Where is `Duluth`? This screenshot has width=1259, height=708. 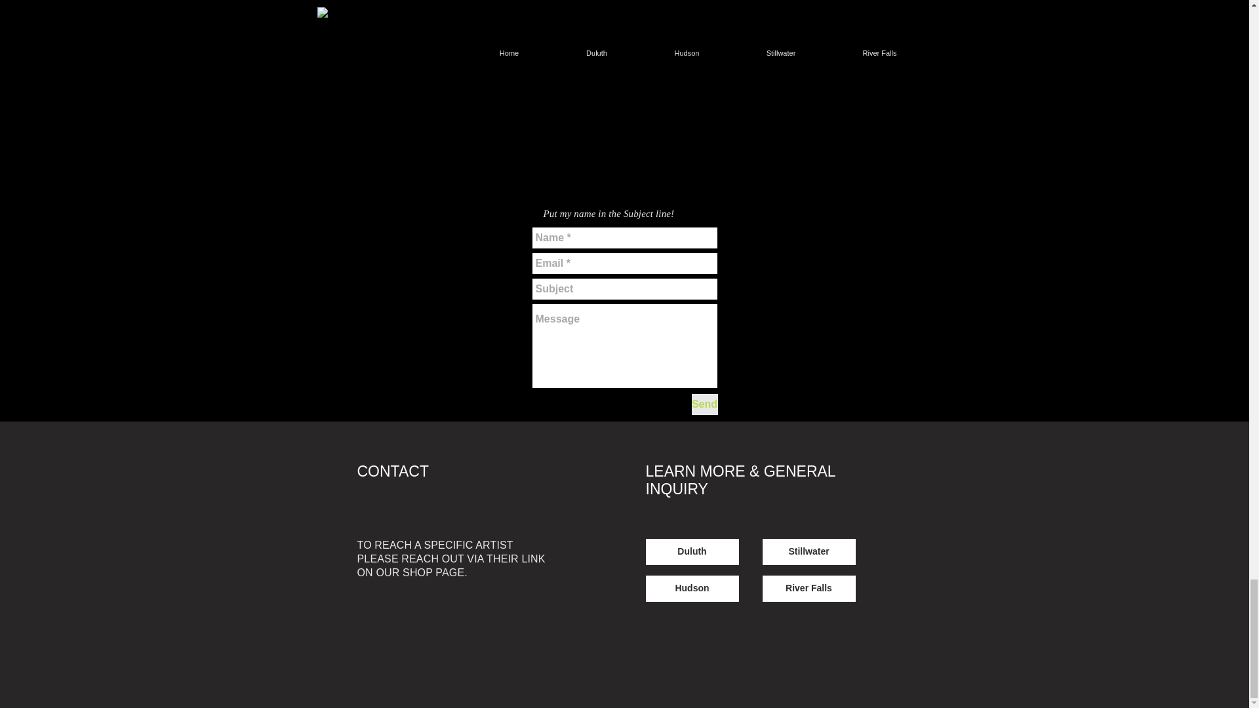
Duluth is located at coordinates (691, 551).